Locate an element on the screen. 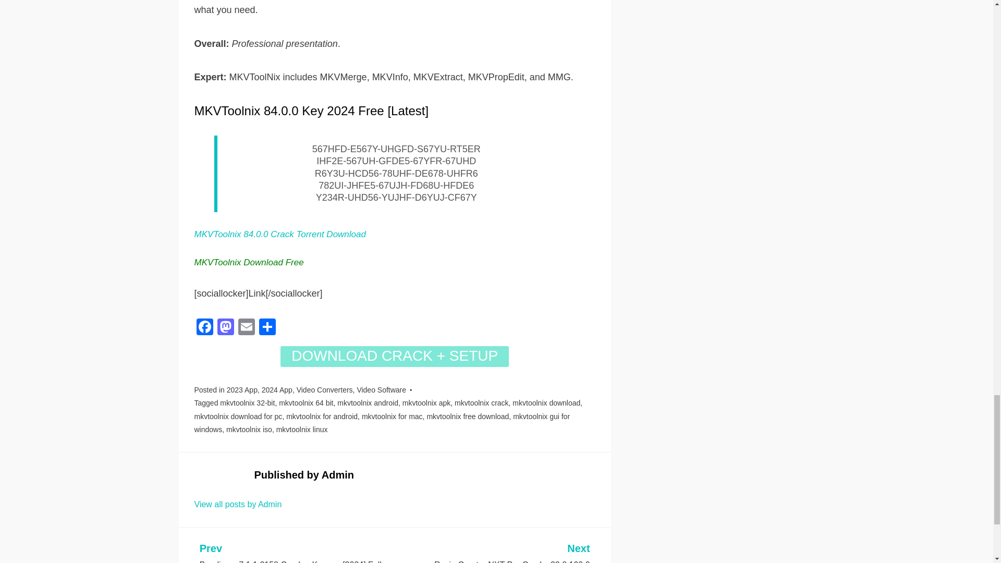 The width and height of the screenshot is (1001, 563). mkvtoolnix gui for windows is located at coordinates (382, 422).